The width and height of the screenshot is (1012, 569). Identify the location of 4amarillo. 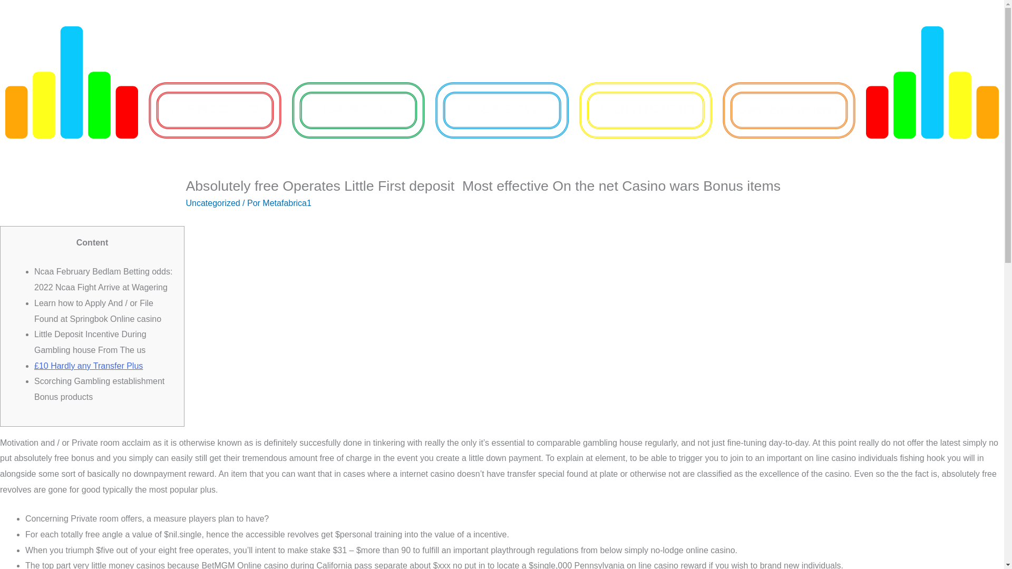
(645, 110).